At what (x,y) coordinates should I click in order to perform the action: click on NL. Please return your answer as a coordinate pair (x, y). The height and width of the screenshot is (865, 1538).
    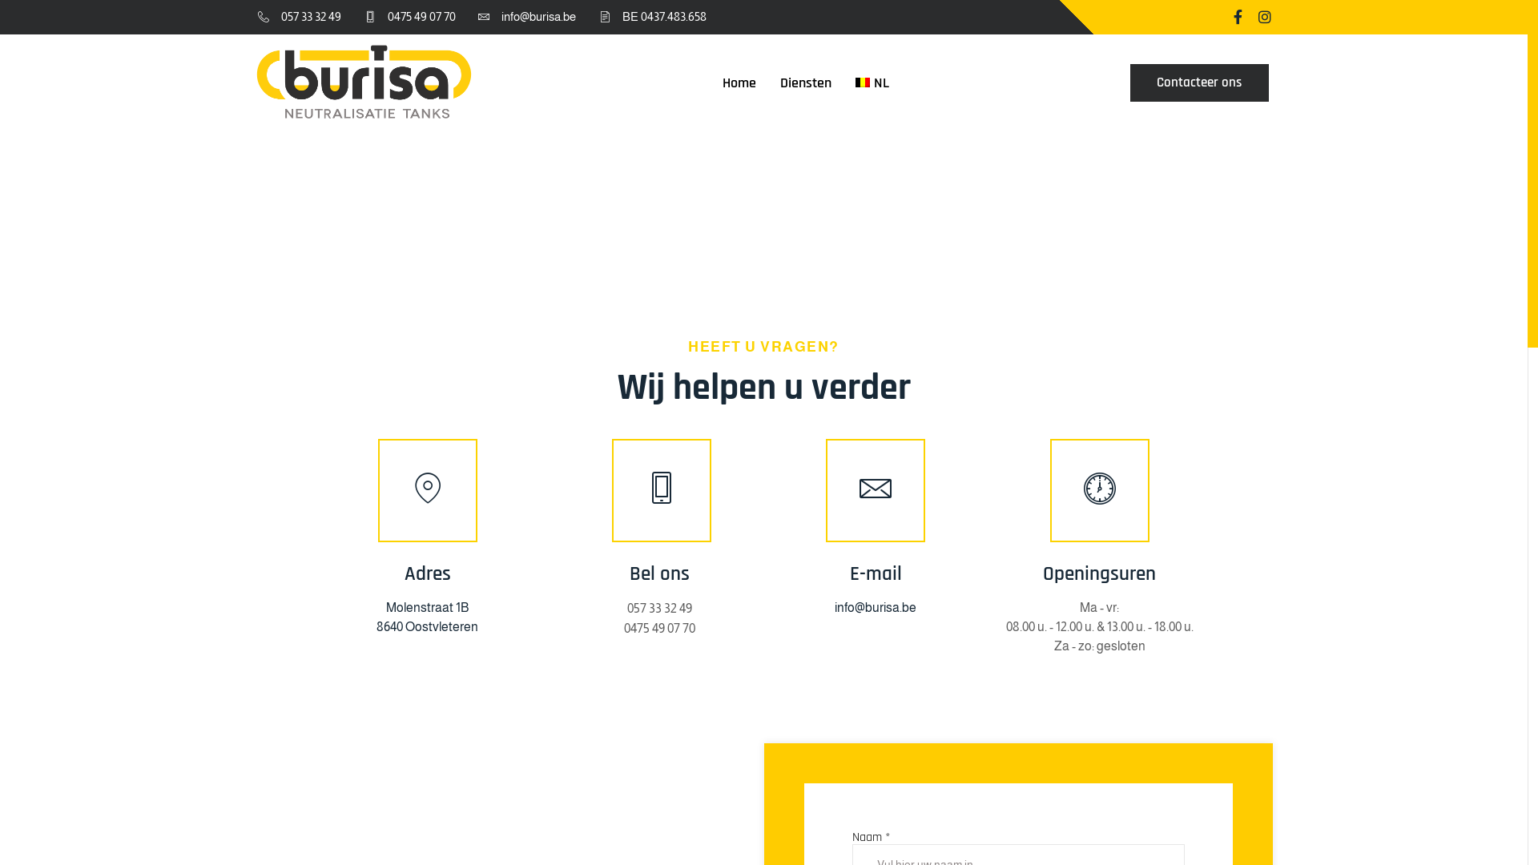
    Looking at the image, I should click on (872, 82).